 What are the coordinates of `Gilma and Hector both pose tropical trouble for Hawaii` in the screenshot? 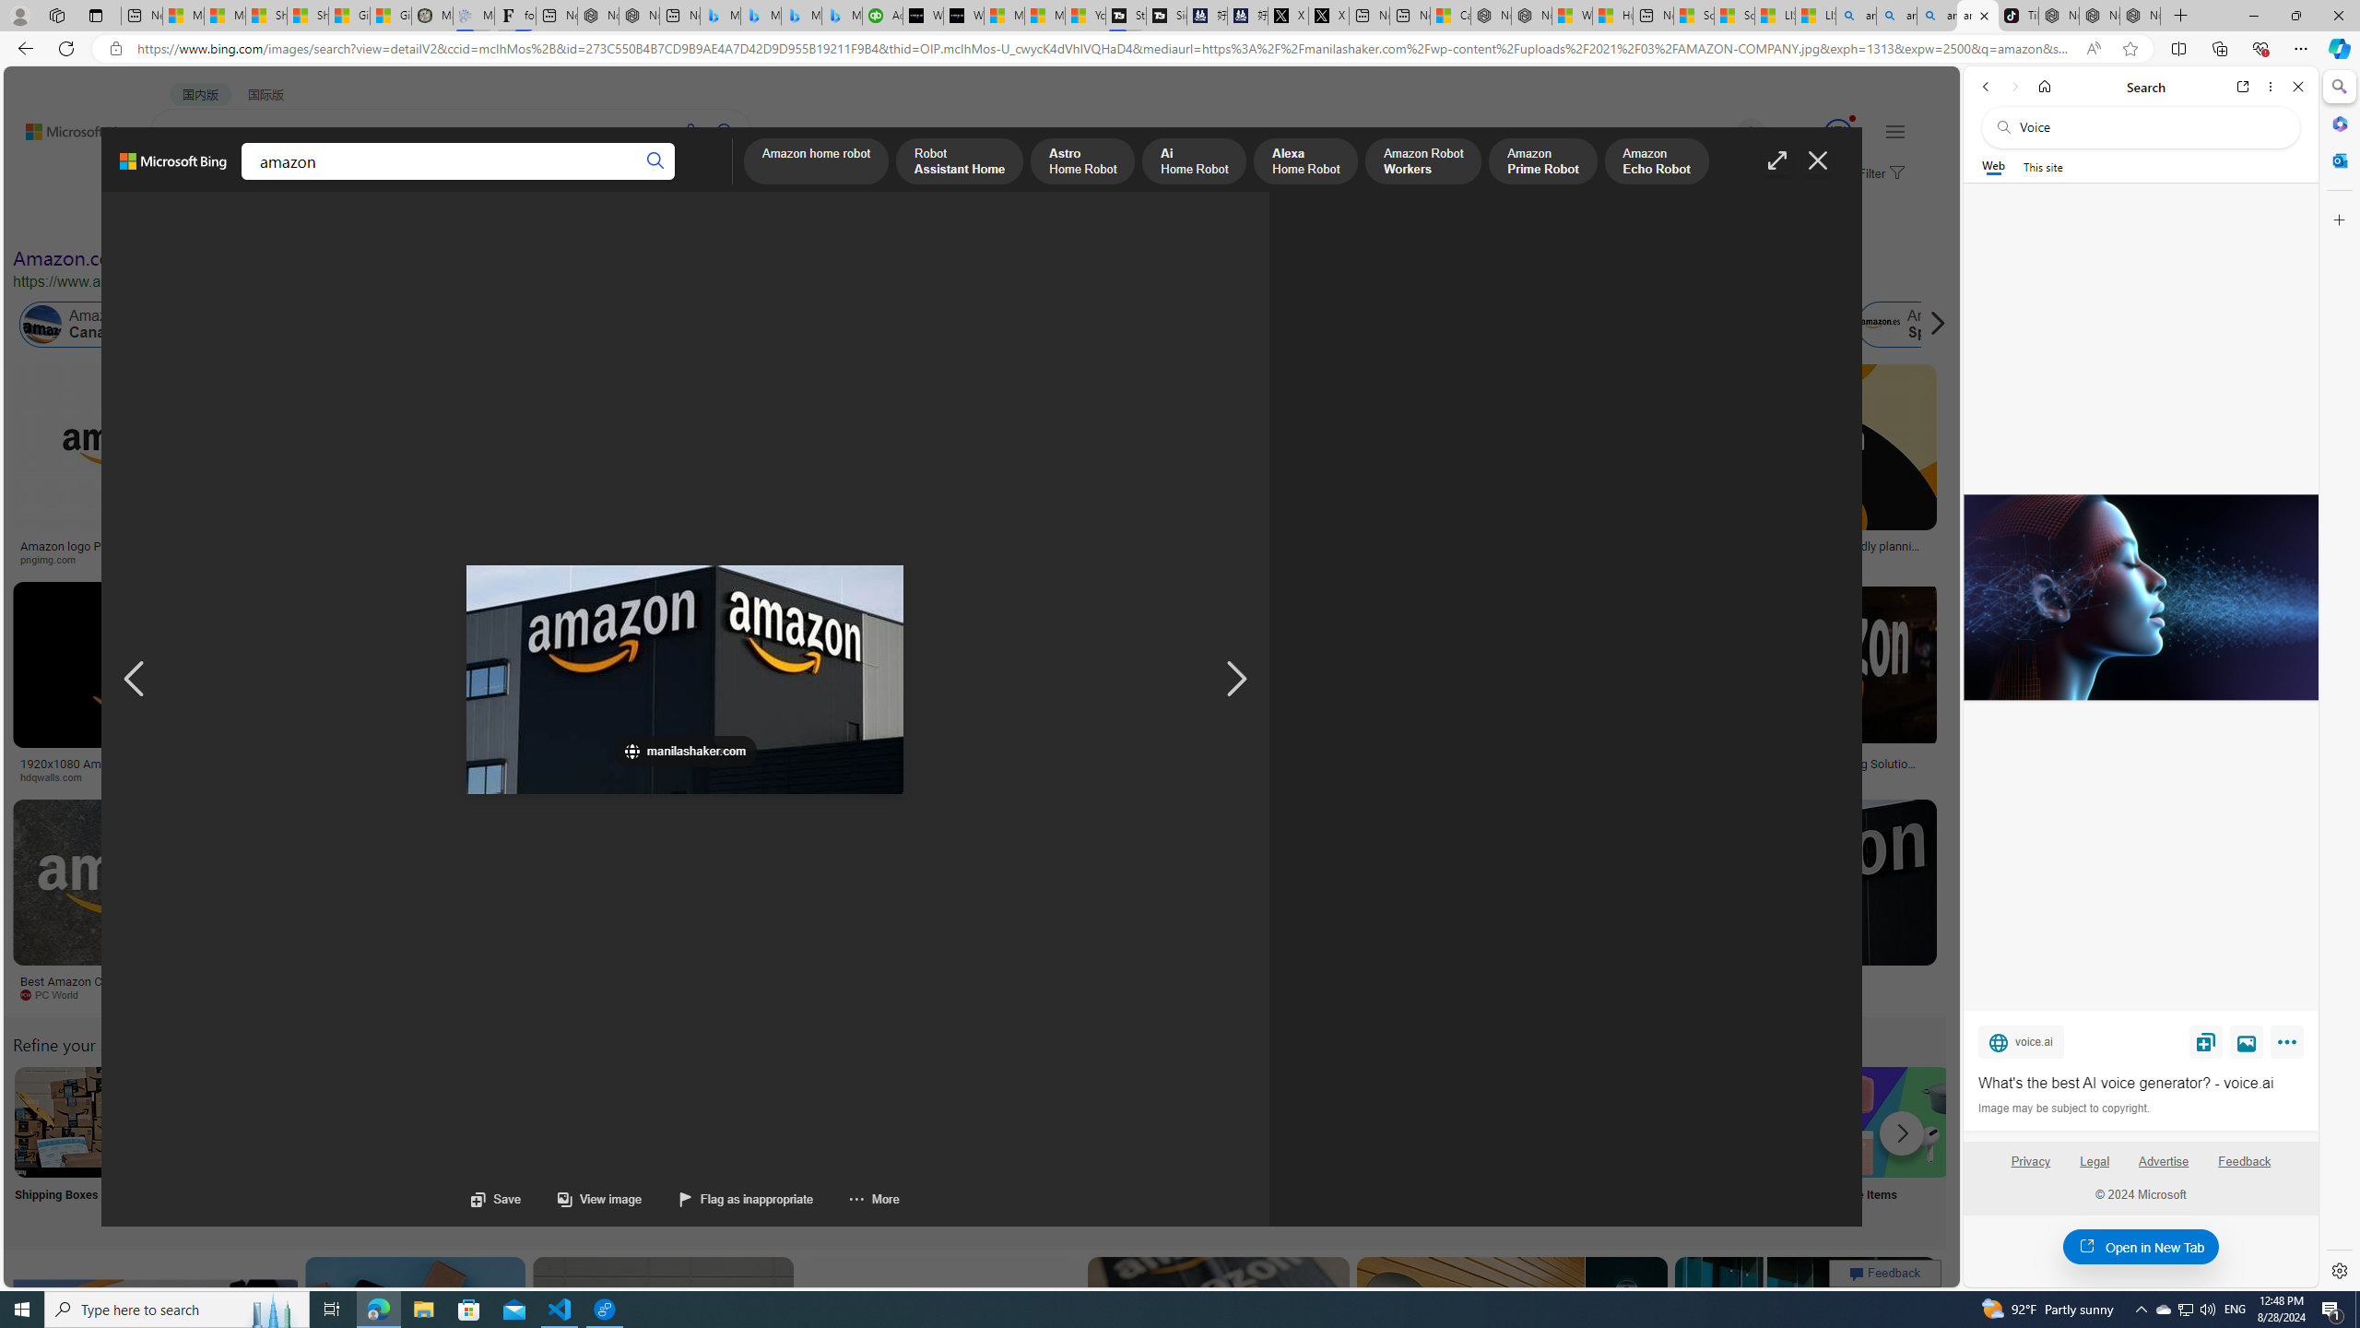 It's located at (391, 16).